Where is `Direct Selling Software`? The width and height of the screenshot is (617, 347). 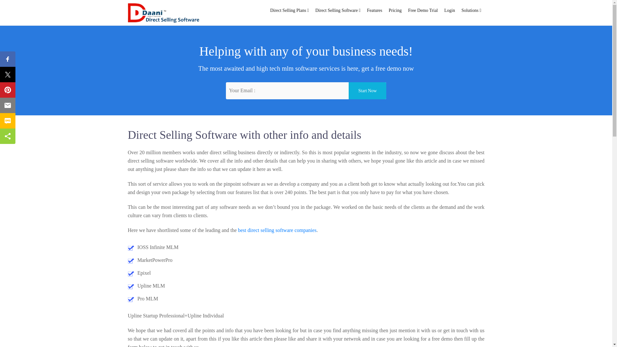
Direct Selling Software is located at coordinates (338, 10).